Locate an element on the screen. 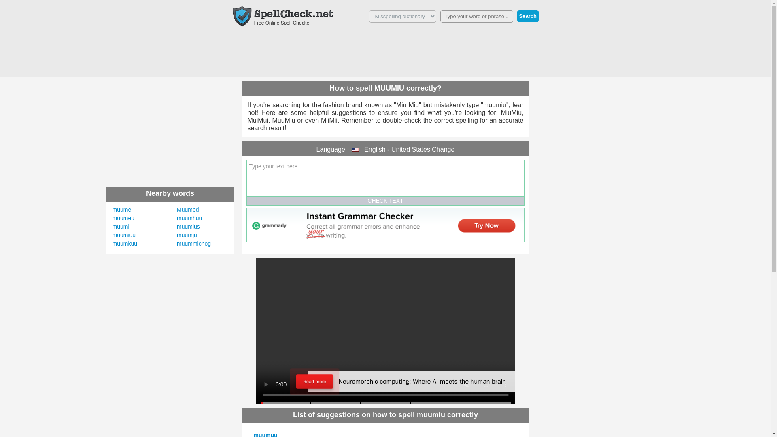 Image resolution: width=777 pixels, height=437 pixels. muumhuu is located at coordinates (189, 218).